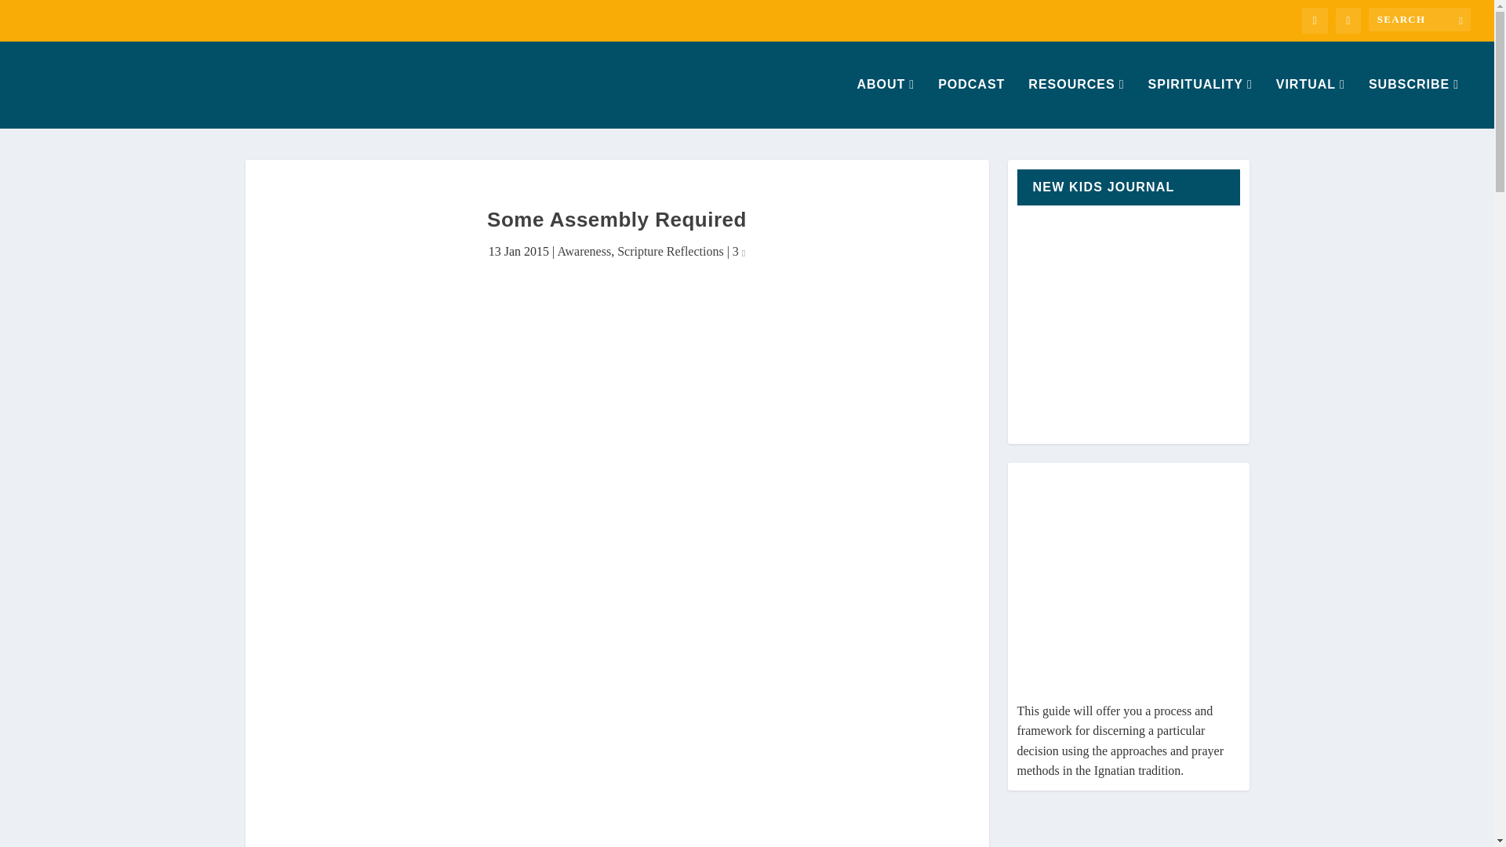  I want to click on ABOUT, so click(885, 104).